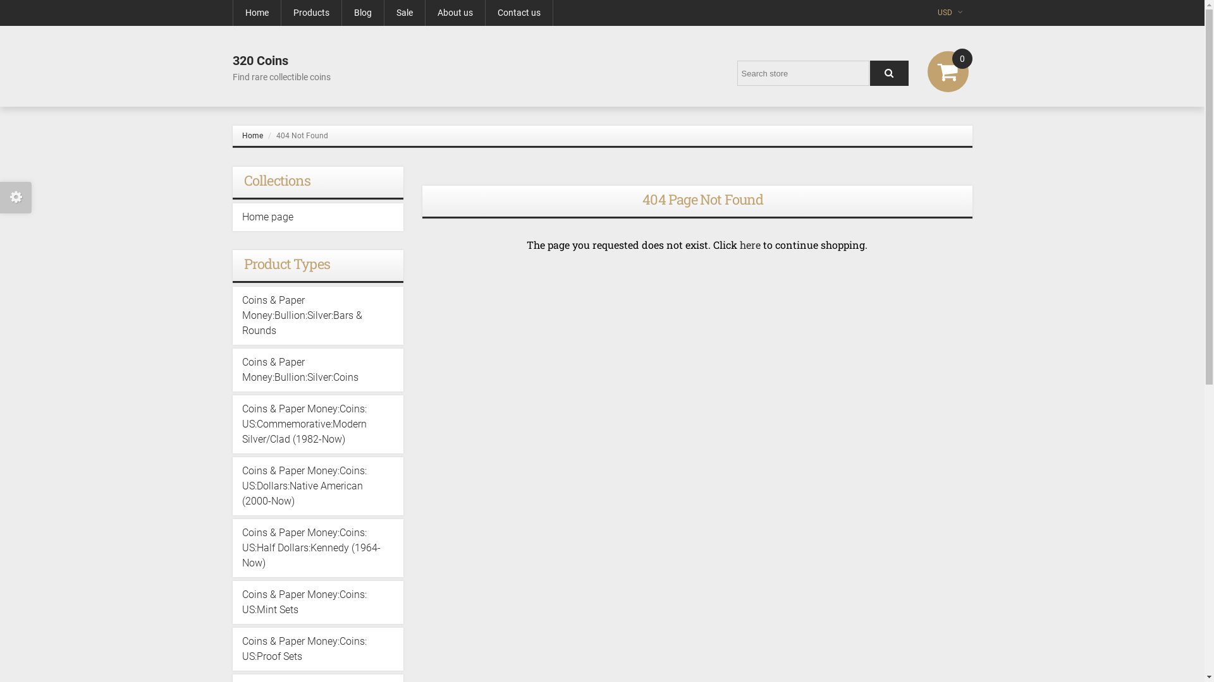  What do you see at coordinates (455, 13) in the screenshot?
I see `About us` at bounding box center [455, 13].